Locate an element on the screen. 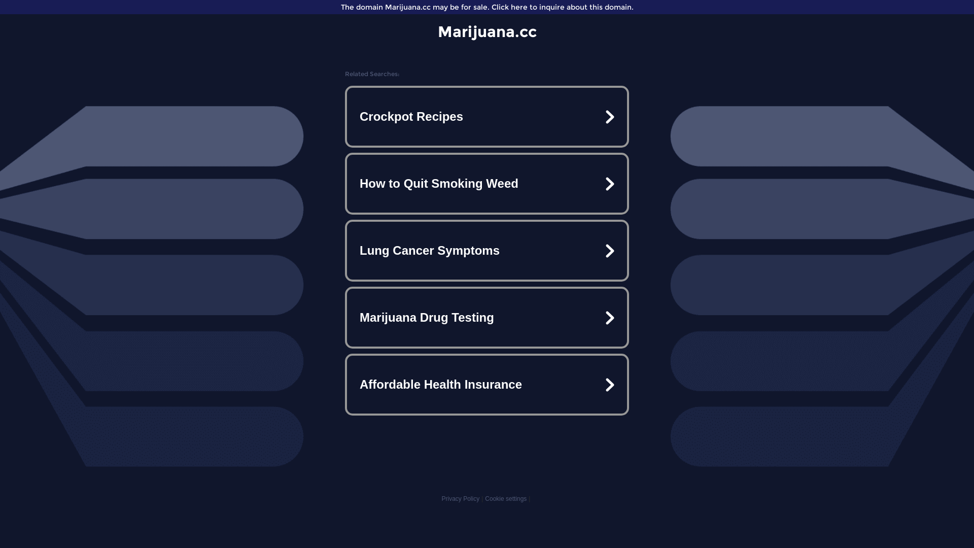  Cookie settings is located at coordinates (506, 499).